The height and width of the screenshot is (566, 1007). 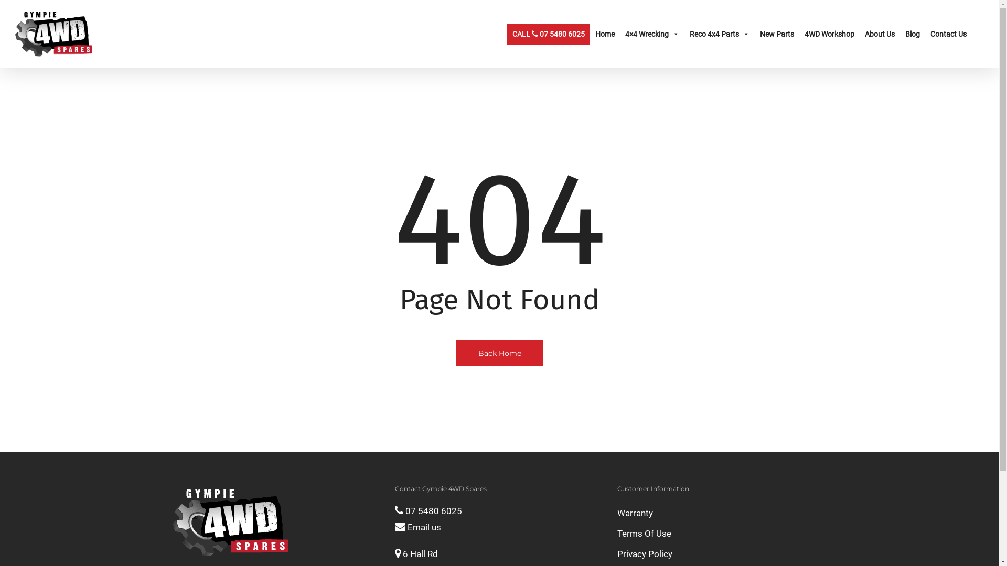 What do you see at coordinates (720, 34) in the screenshot?
I see `Reco 4x4 Parts` at bounding box center [720, 34].